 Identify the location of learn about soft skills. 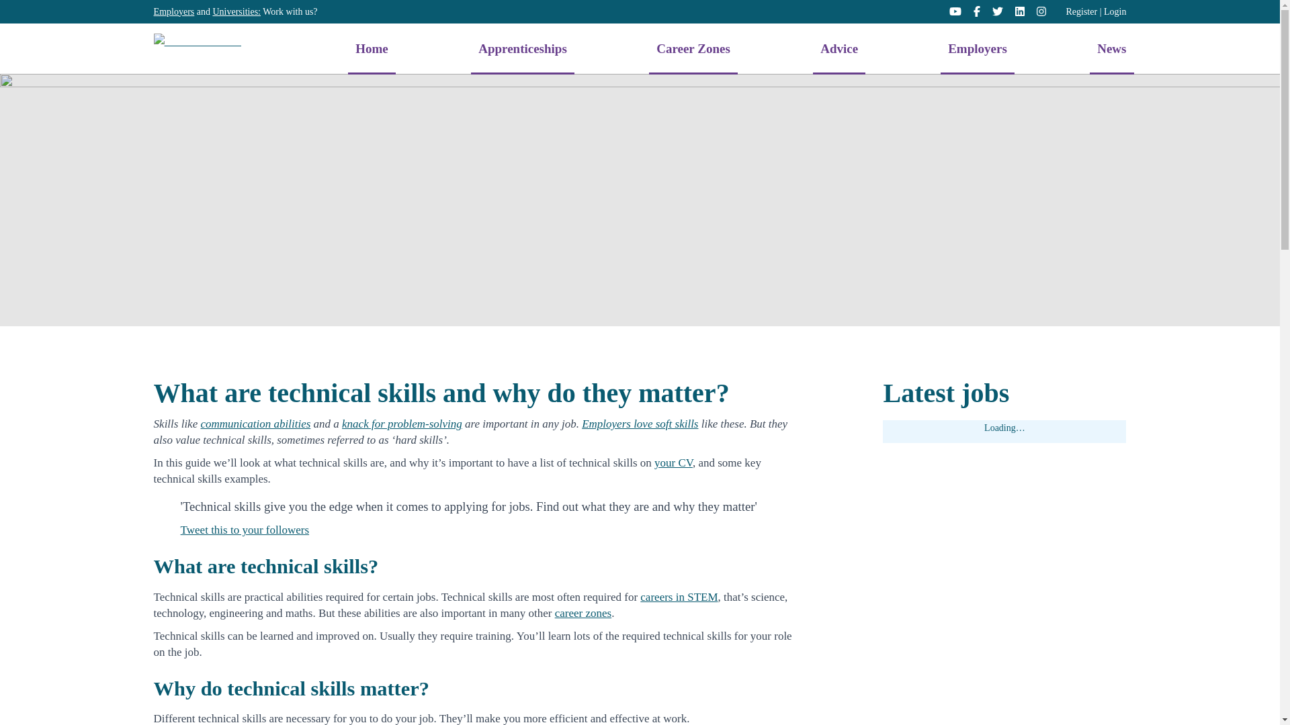
(640, 424).